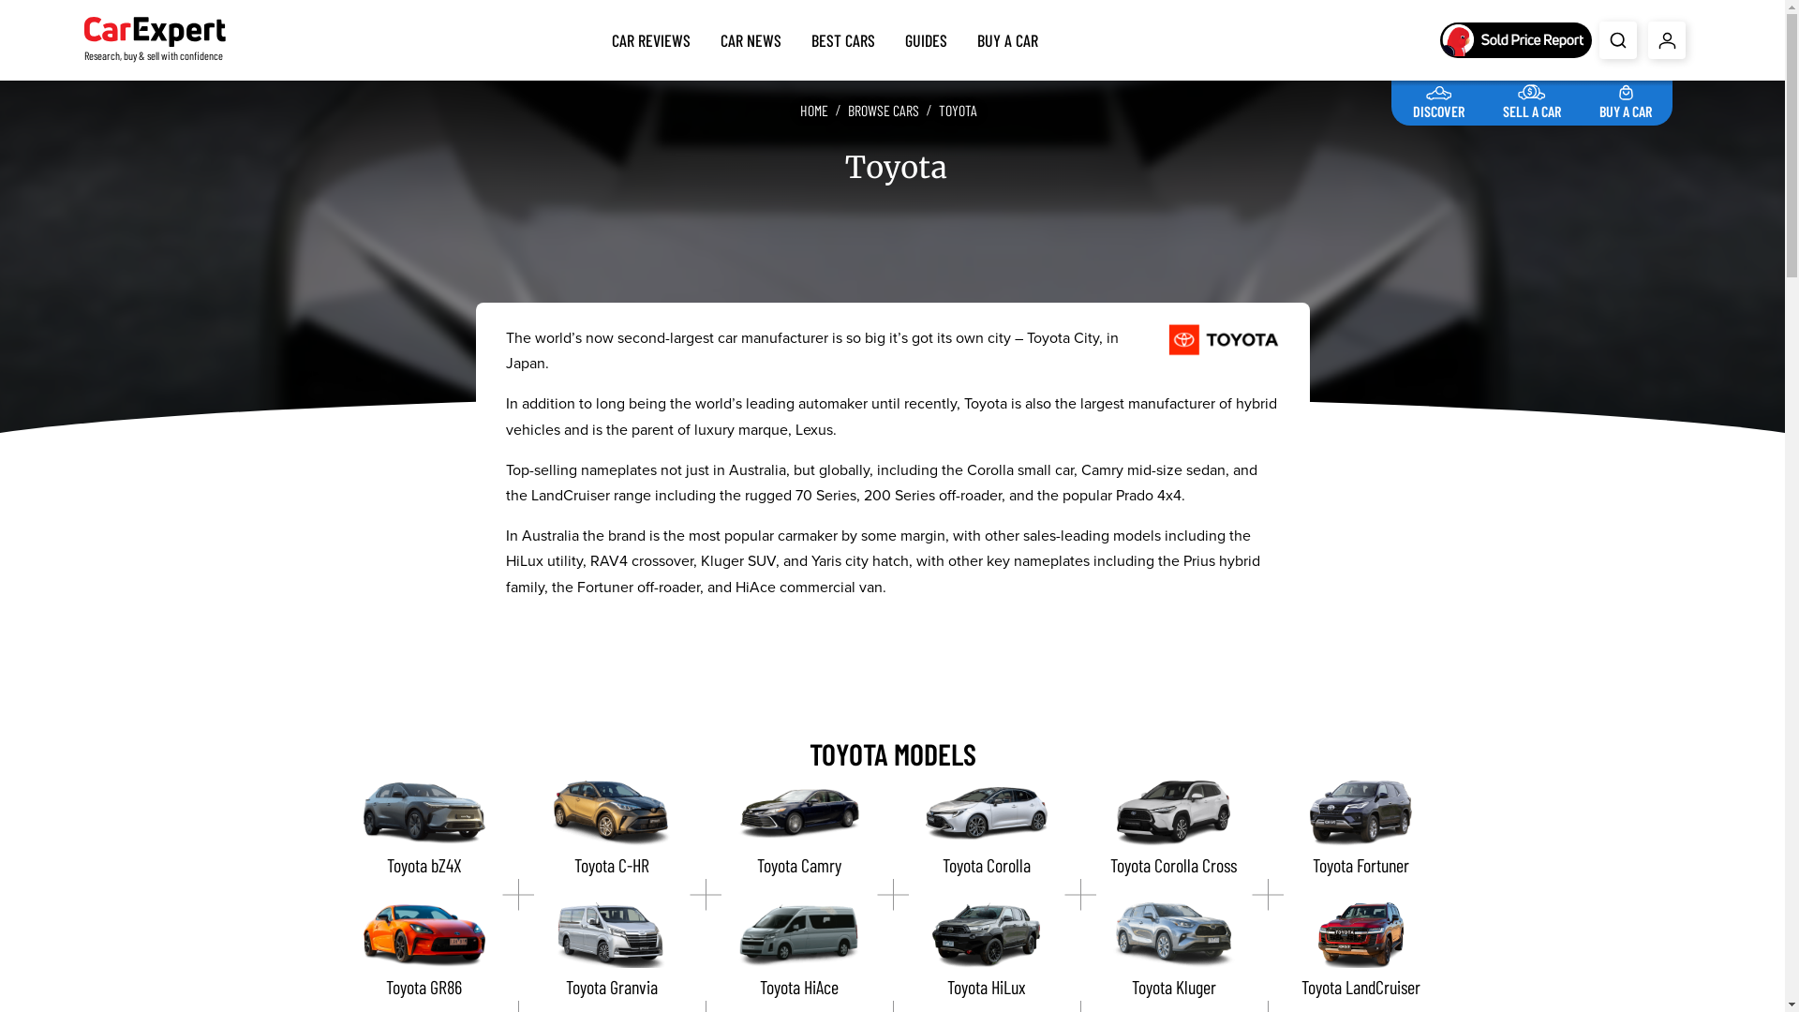 This screenshot has width=1799, height=1012. I want to click on BEST CARS, so click(843, 37).